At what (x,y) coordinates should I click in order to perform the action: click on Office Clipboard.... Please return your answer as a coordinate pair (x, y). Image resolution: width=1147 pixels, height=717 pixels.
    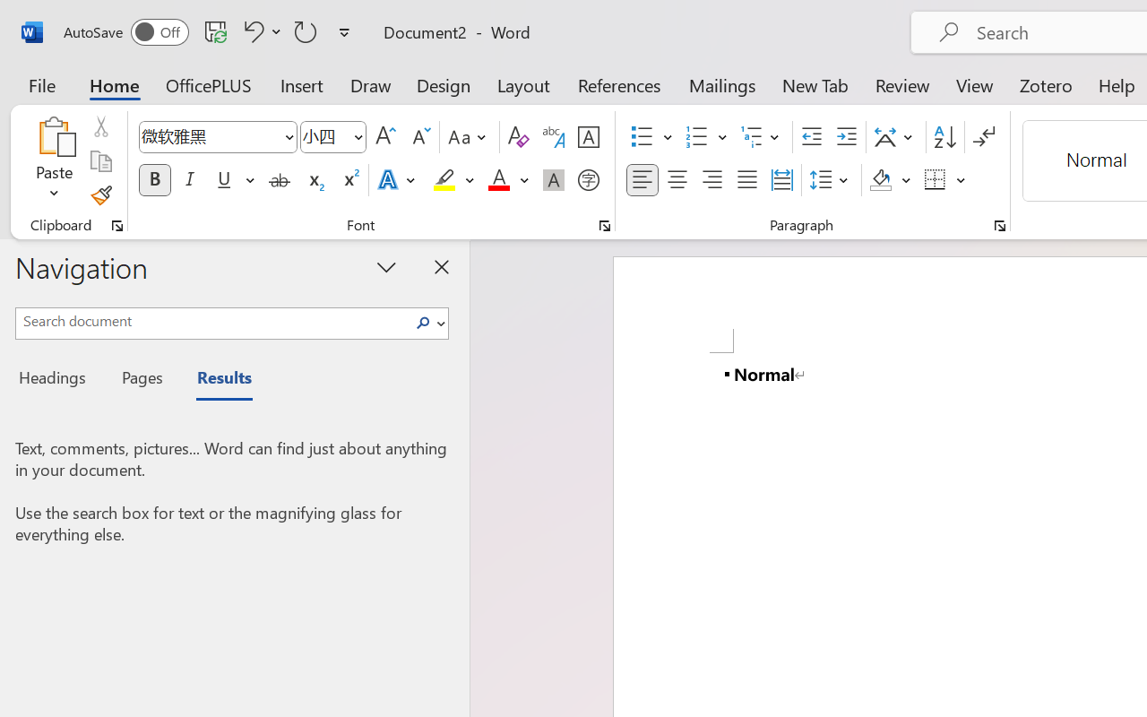
    Looking at the image, I should click on (117, 226).